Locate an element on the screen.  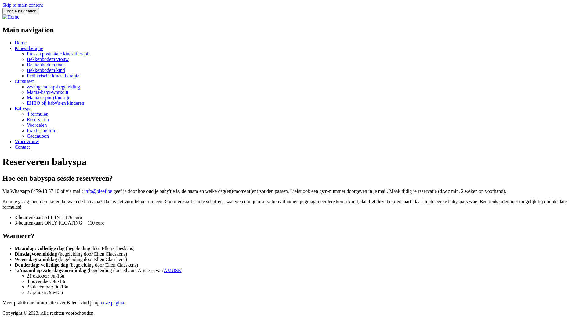
Babyspa is located at coordinates (23, 108).